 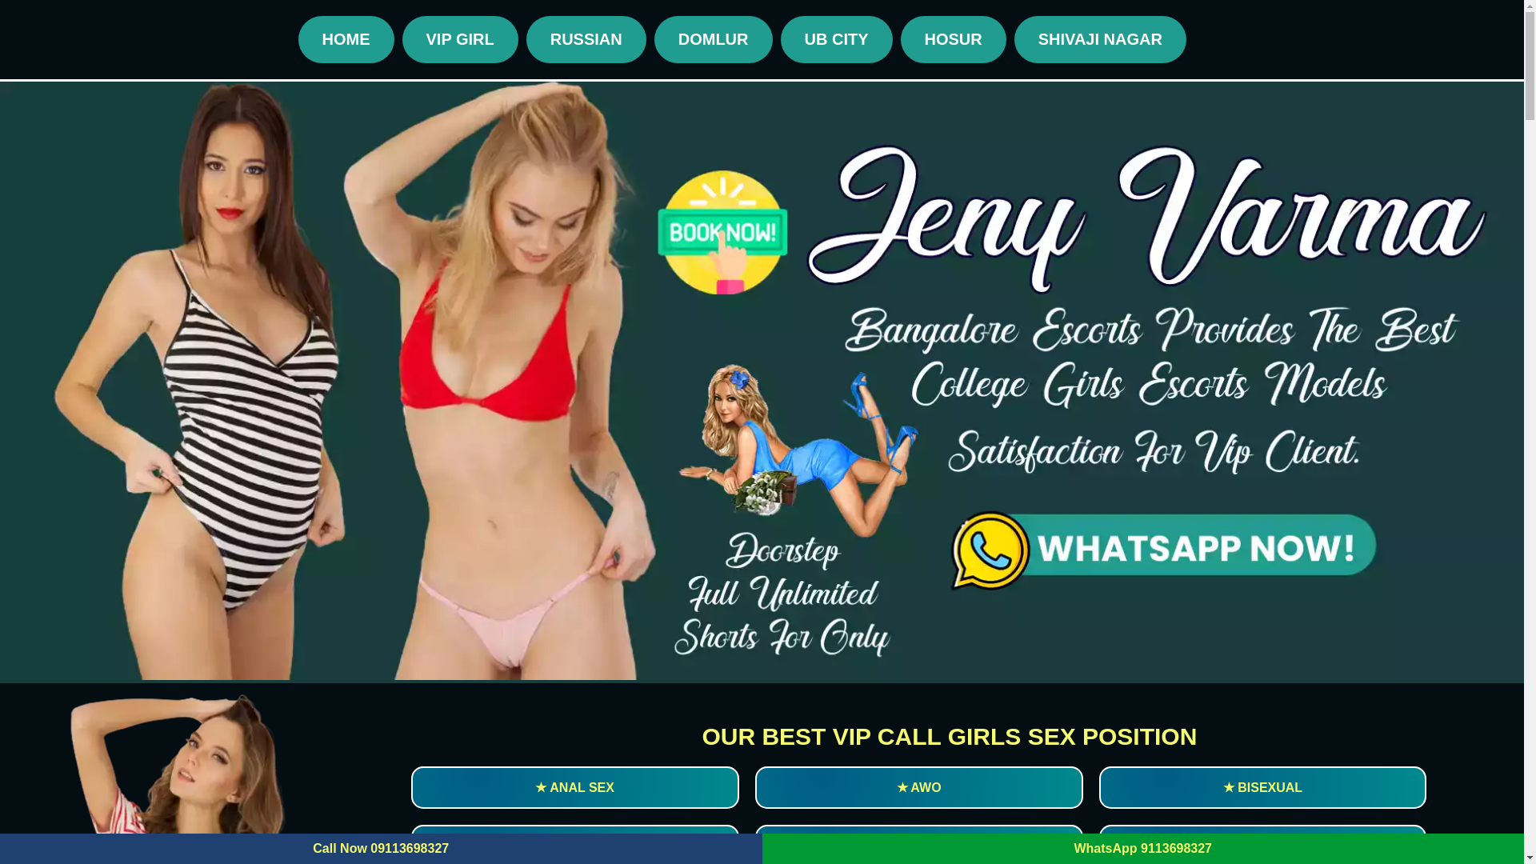 I want to click on HOME, so click(x=346, y=39).